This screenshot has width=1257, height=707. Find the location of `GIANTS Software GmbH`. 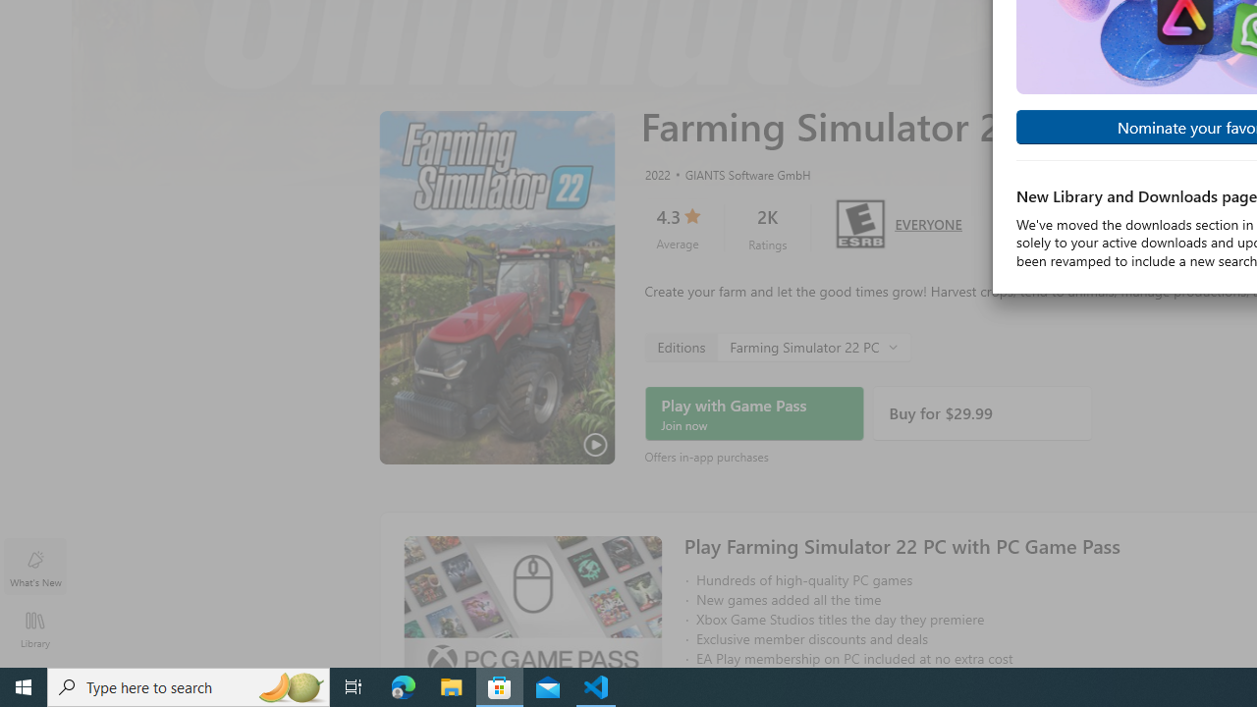

GIANTS Software GmbH is located at coordinates (739, 174).